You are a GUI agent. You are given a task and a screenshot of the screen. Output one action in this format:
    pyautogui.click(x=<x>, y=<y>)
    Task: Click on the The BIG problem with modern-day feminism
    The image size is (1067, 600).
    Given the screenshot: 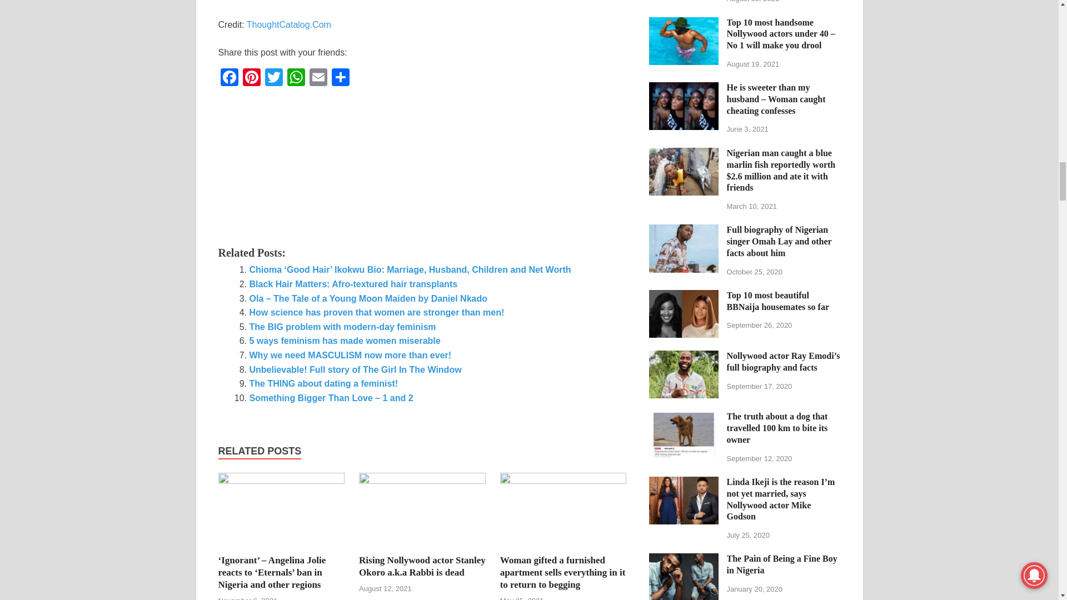 What is the action you would take?
    pyautogui.click(x=342, y=327)
    